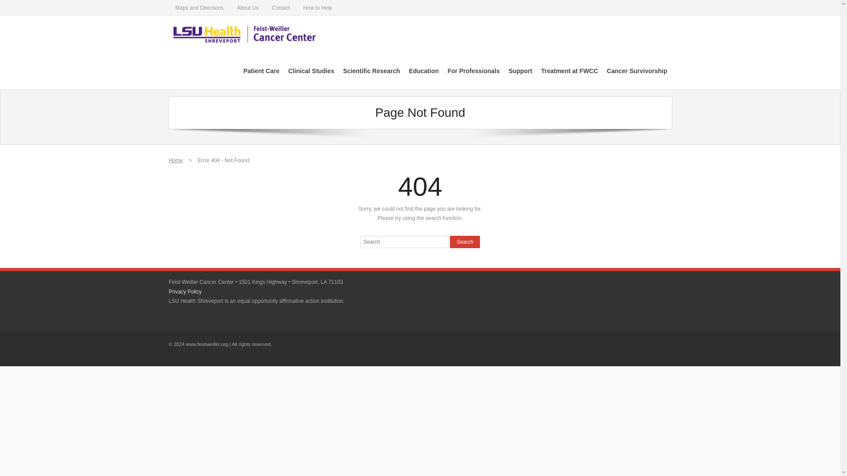 The width and height of the screenshot is (847, 476). What do you see at coordinates (185, 291) in the screenshot?
I see `Privacy Policy` at bounding box center [185, 291].